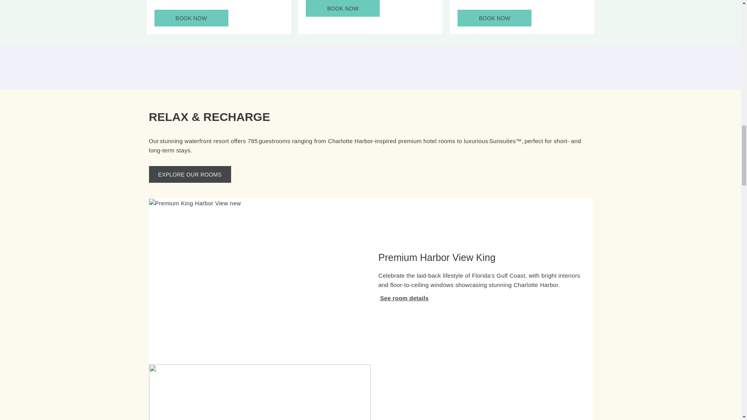 This screenshot has width=747, height=420. What do you see at coordinates (191, 18) in the screenshot?
I see `EXPLORE OUR ROOMS` at bounding box center [191, 18].